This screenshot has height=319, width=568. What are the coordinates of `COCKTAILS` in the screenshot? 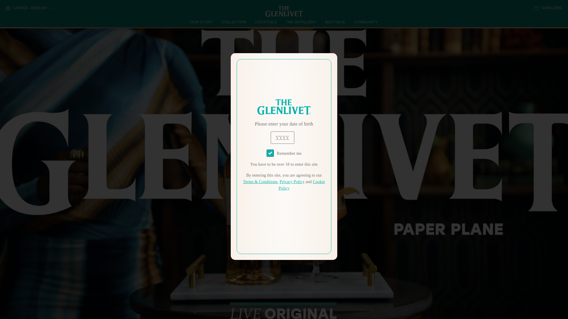 It's located at (266, 22).